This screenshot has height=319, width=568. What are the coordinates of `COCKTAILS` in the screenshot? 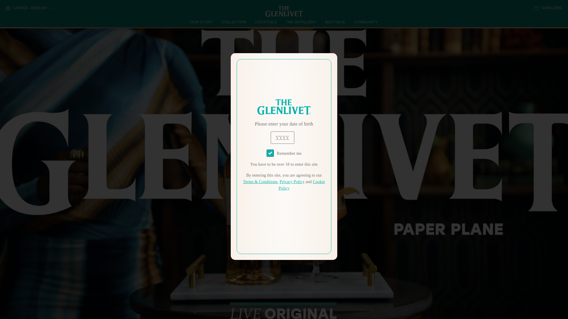 It's located at (266, 22).